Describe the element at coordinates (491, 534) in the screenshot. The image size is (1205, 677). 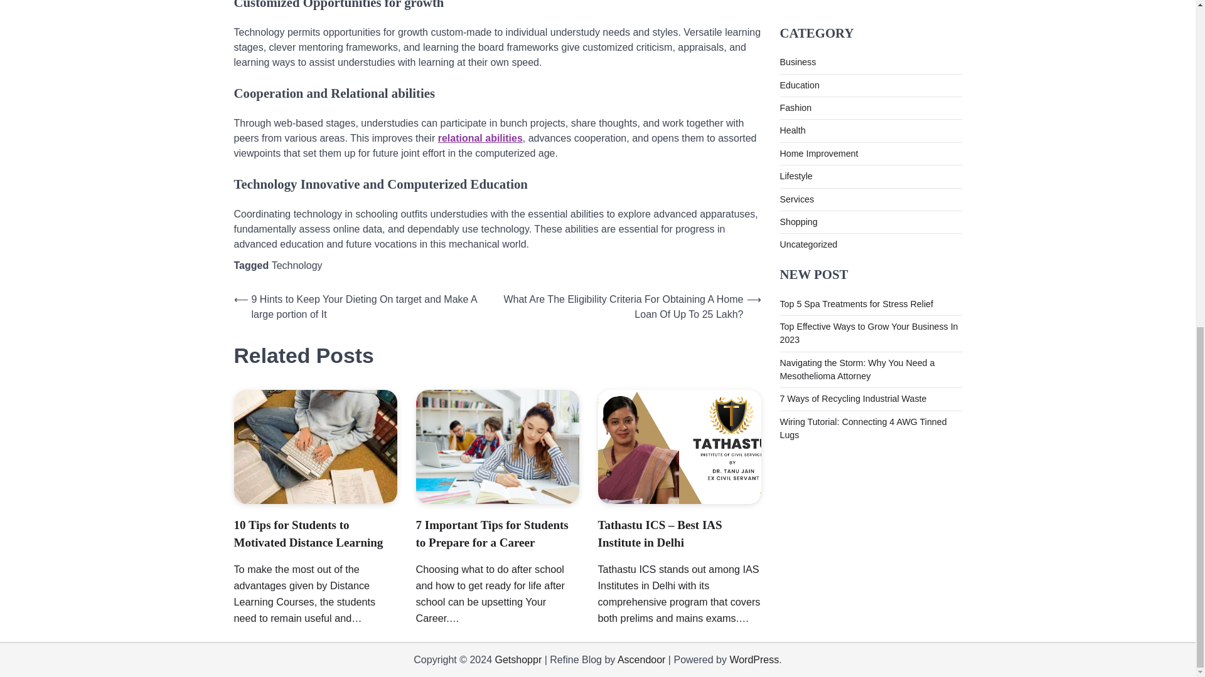
I see `7 Important Tips for Students to Prepare for a Career` at that location.